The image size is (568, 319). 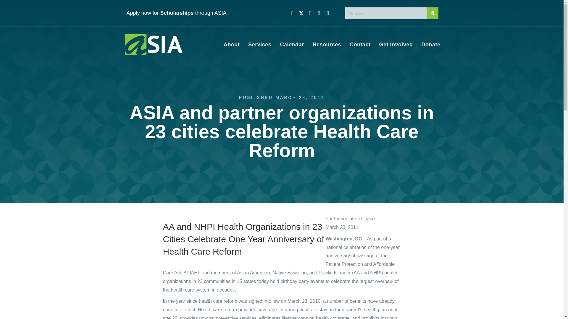 I want to click on APIAHF, so click(x=192, y=273).